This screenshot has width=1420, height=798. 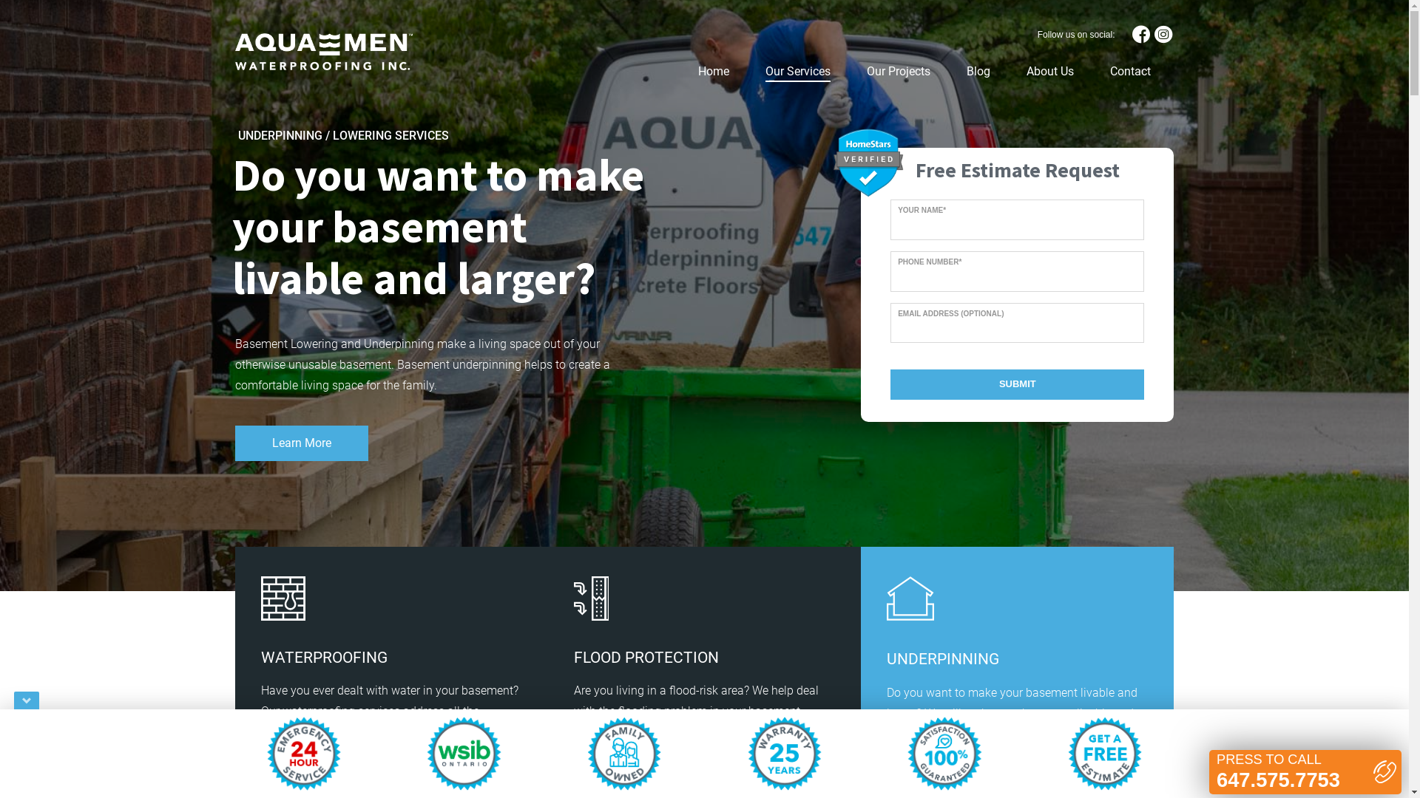 I want to click on Our Projects, so click(x=899, y=72).